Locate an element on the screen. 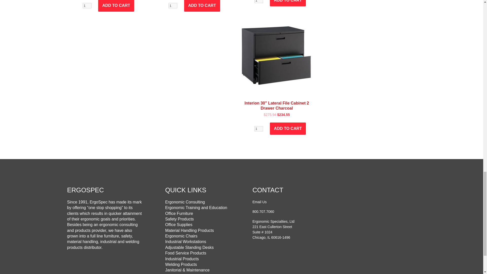 The width and height of the screenshot is (487, 274). 1 is located at coordinates (259, 2).